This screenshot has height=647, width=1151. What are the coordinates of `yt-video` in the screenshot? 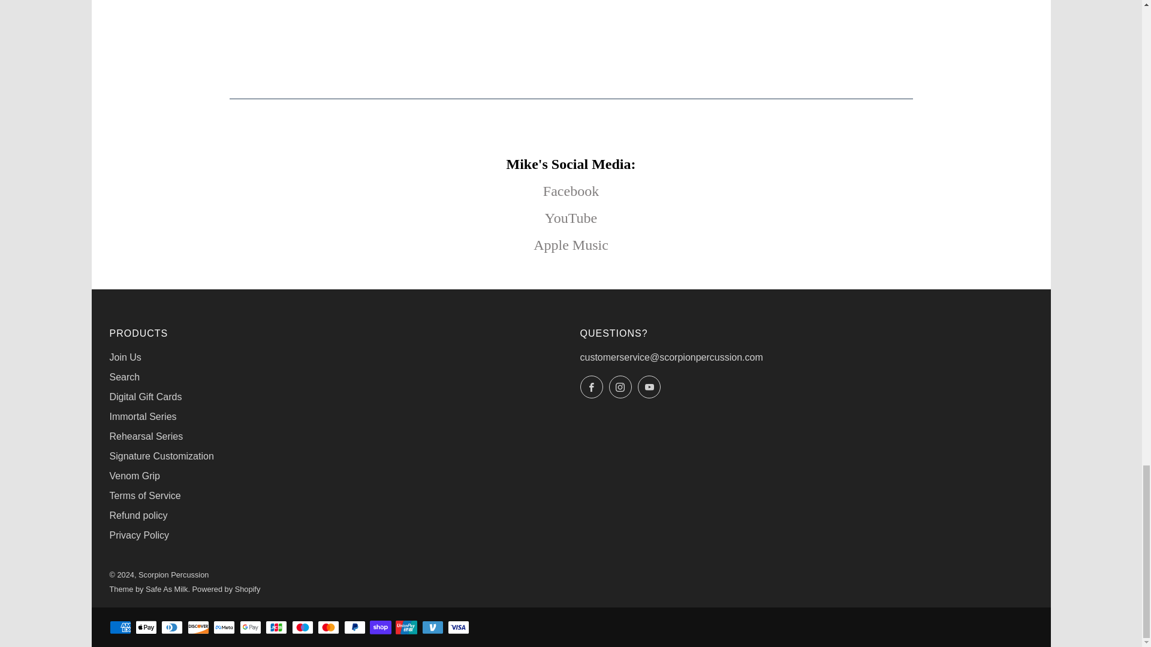 It's located at (571, 23).